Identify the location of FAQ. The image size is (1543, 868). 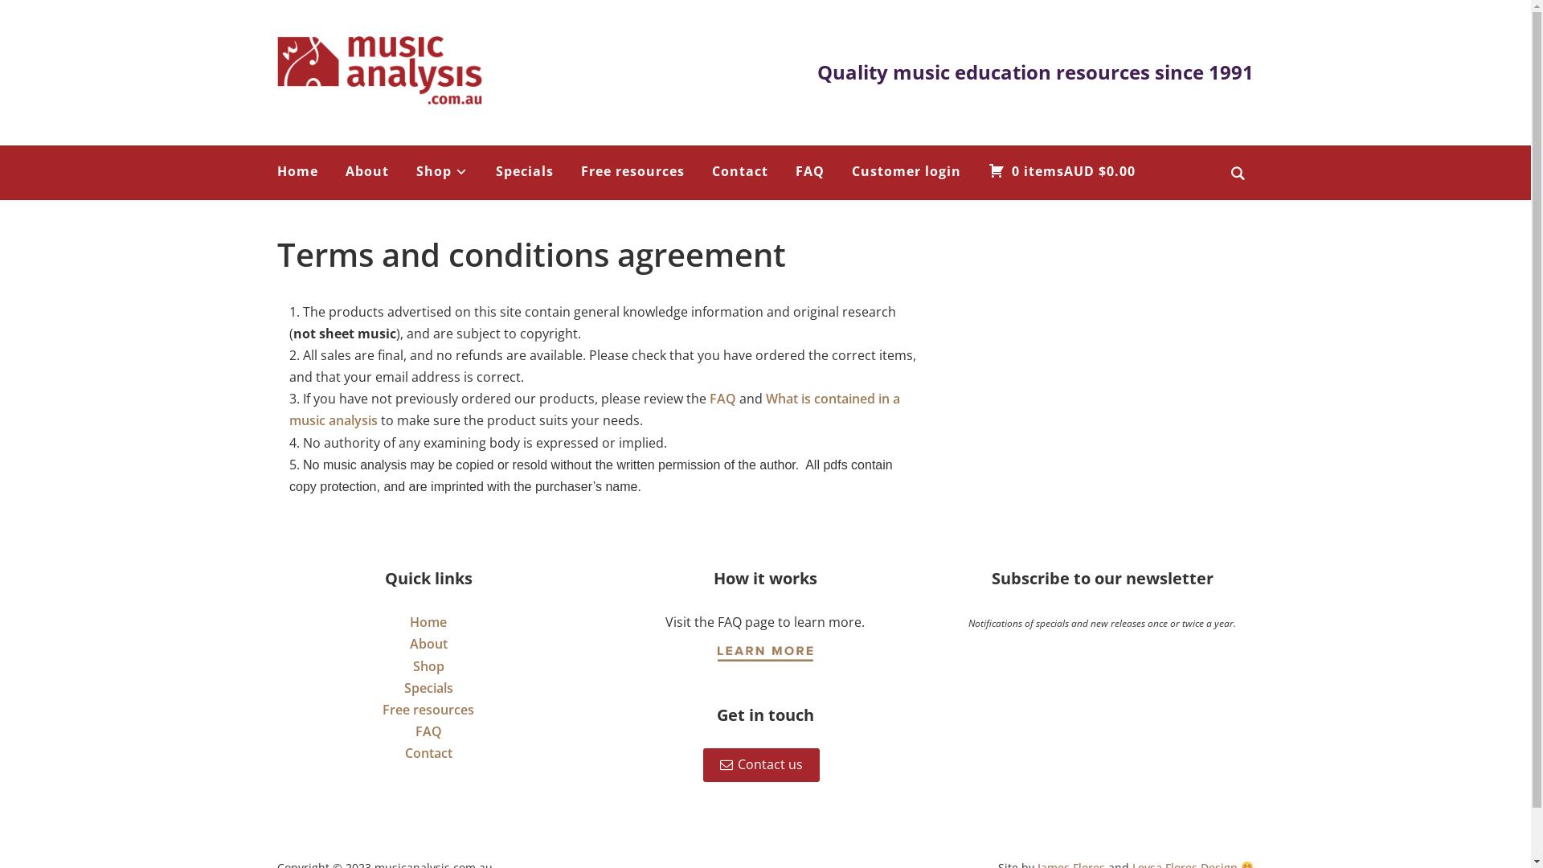
(810, 172).